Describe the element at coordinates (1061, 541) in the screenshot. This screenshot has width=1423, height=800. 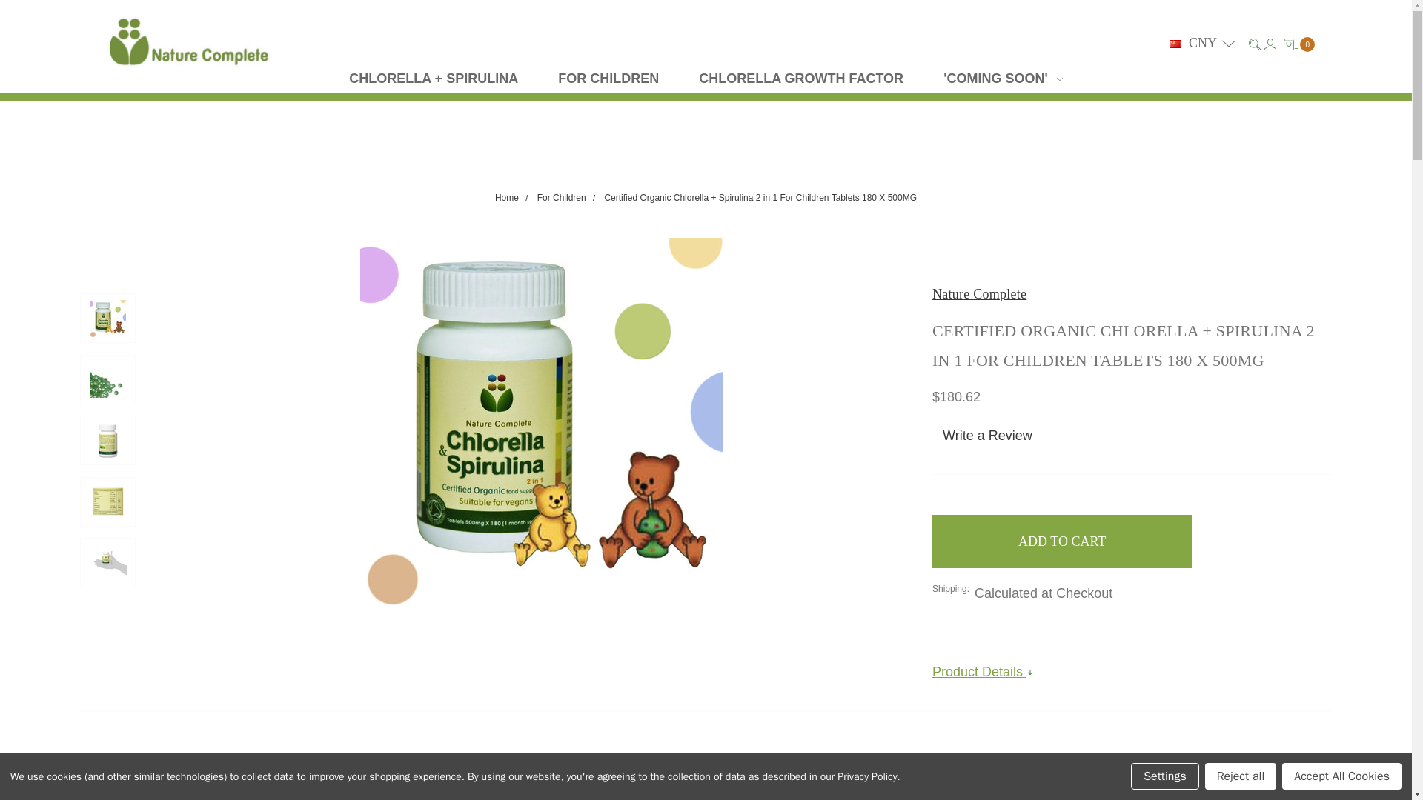
I see `Add to Cart` at that location.